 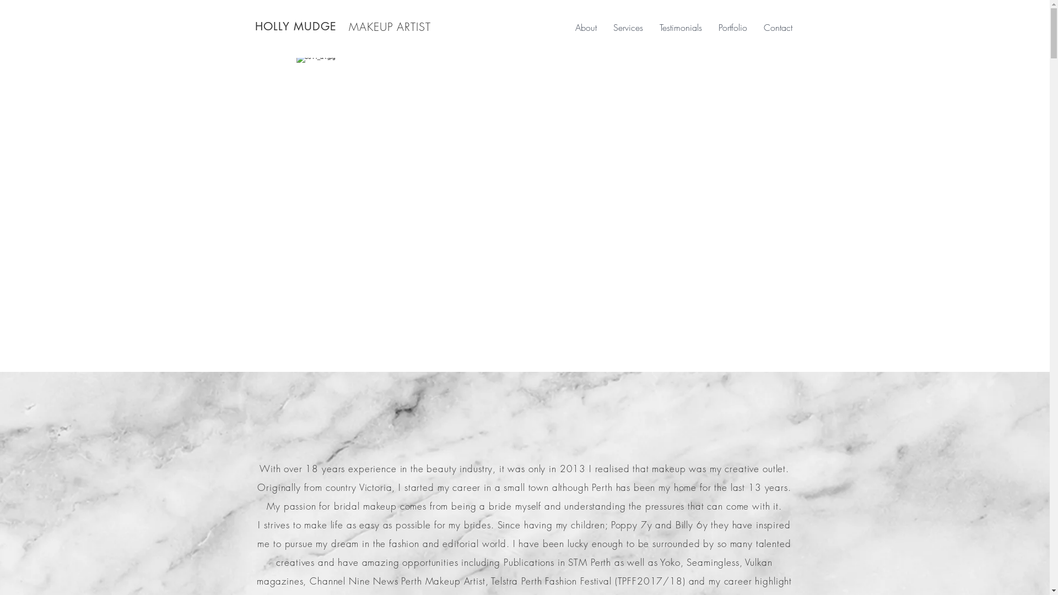 I want to click on Services, so click(x=628, y=28).